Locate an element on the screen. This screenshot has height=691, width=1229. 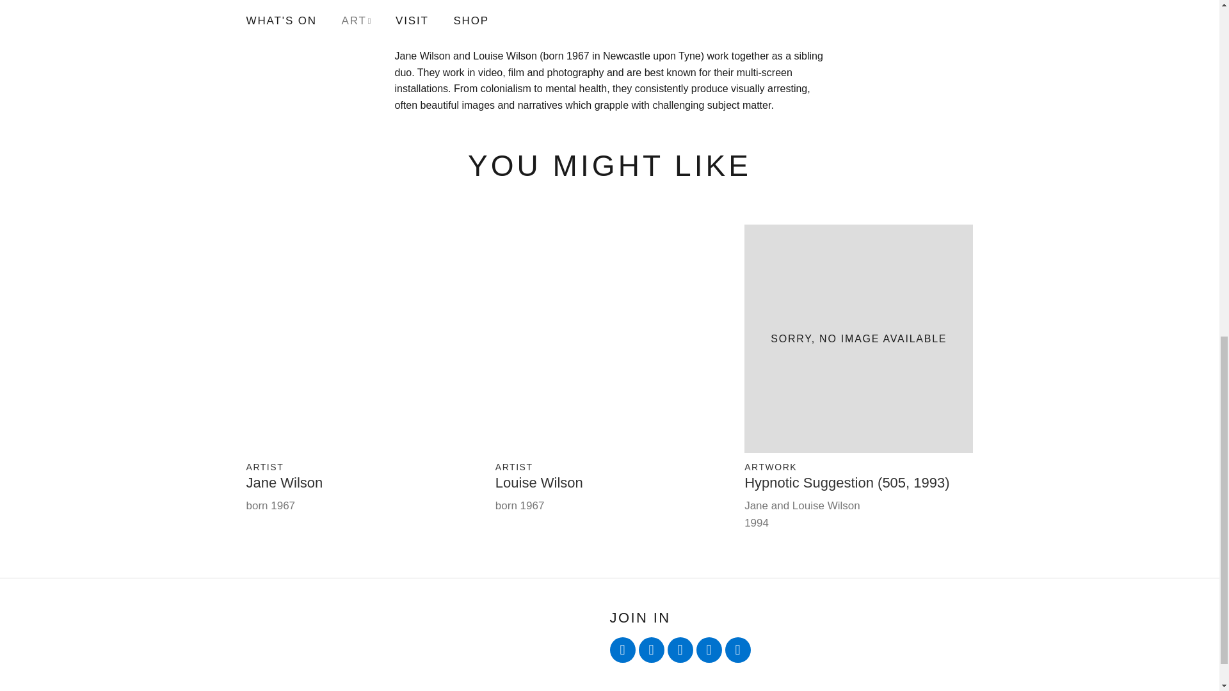
Facebook is located at coordinates (652, 649).